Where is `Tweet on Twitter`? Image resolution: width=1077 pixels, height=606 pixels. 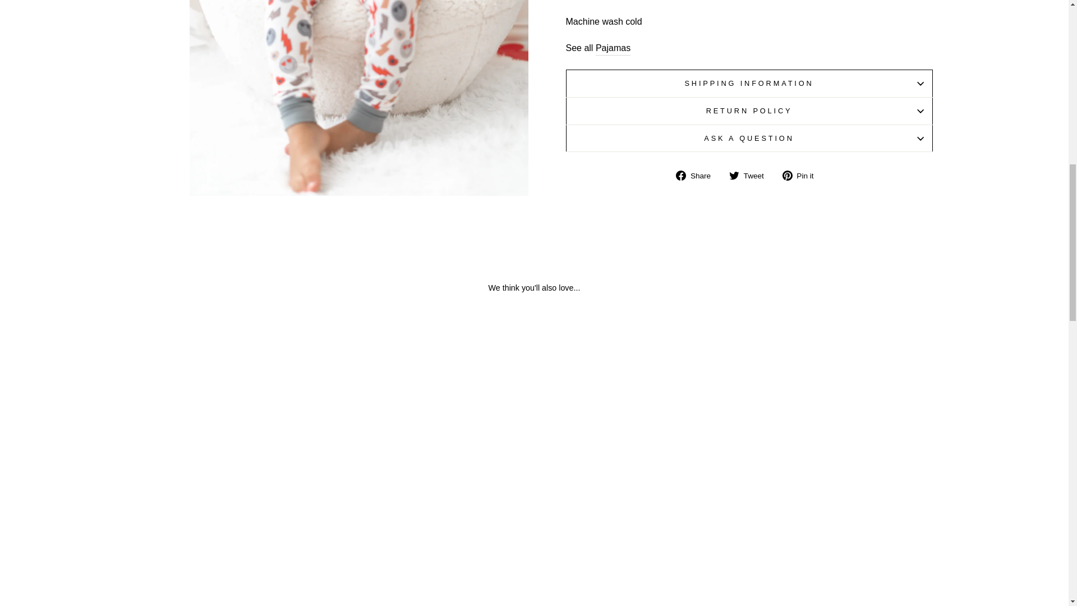 Tweet on Twitter is located at coordinates (751, 175).